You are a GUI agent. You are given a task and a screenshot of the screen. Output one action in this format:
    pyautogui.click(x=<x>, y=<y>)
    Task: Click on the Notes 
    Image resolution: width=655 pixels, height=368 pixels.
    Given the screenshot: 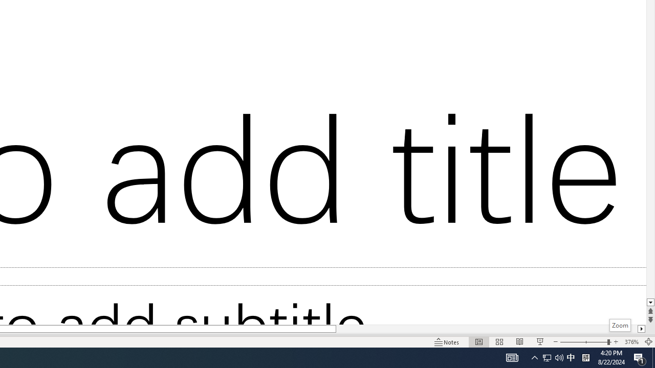 What is the action you would take?
    pyautogui.click(x=447, y=341)
    